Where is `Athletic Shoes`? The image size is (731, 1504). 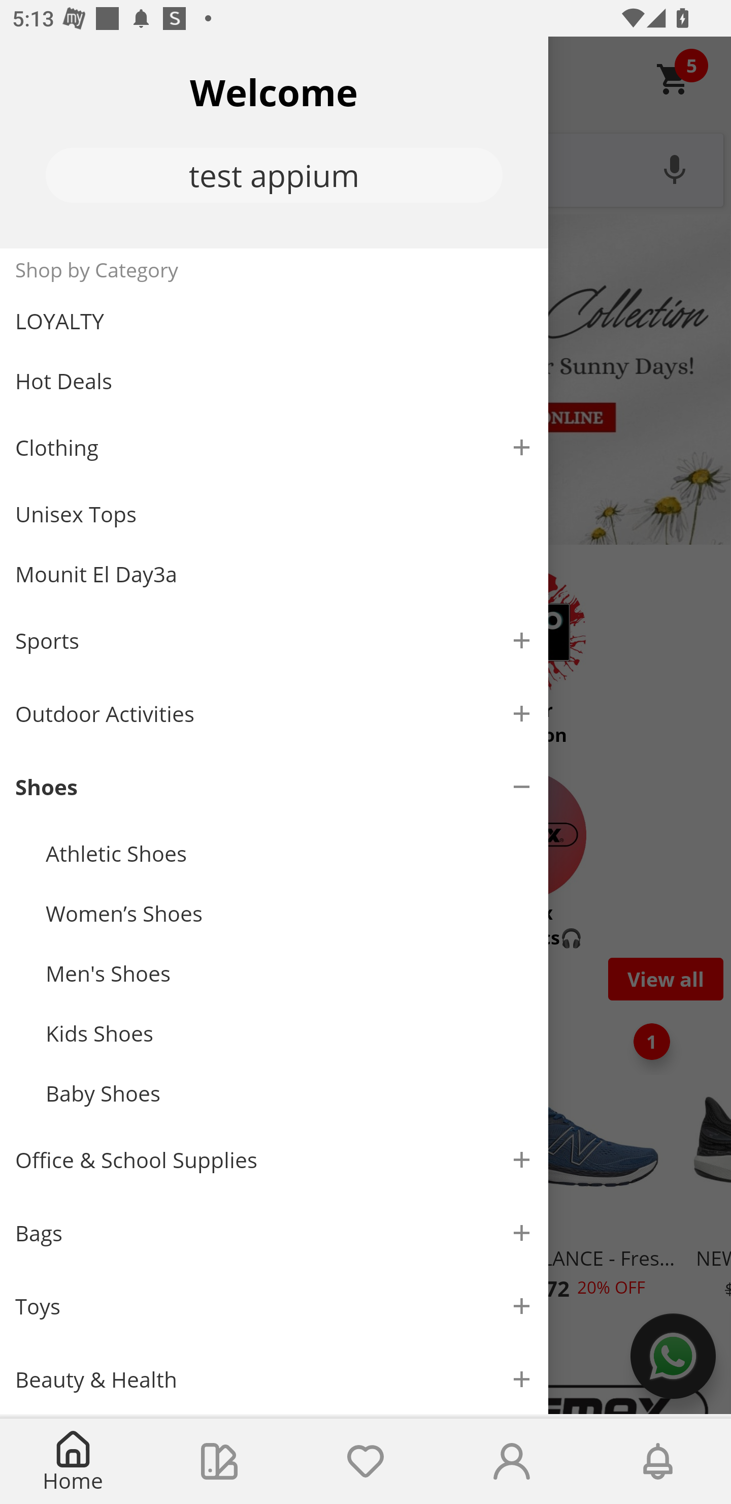
Athletic Shoes is located at coordinates (289, 854).